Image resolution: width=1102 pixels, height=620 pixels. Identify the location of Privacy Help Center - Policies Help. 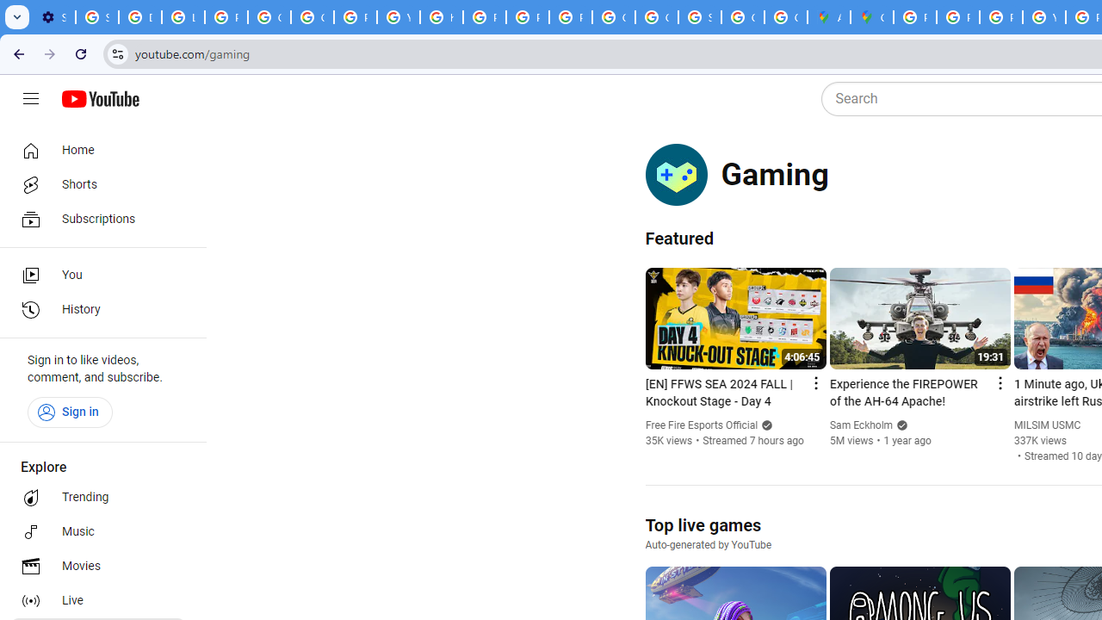
(957, 17).